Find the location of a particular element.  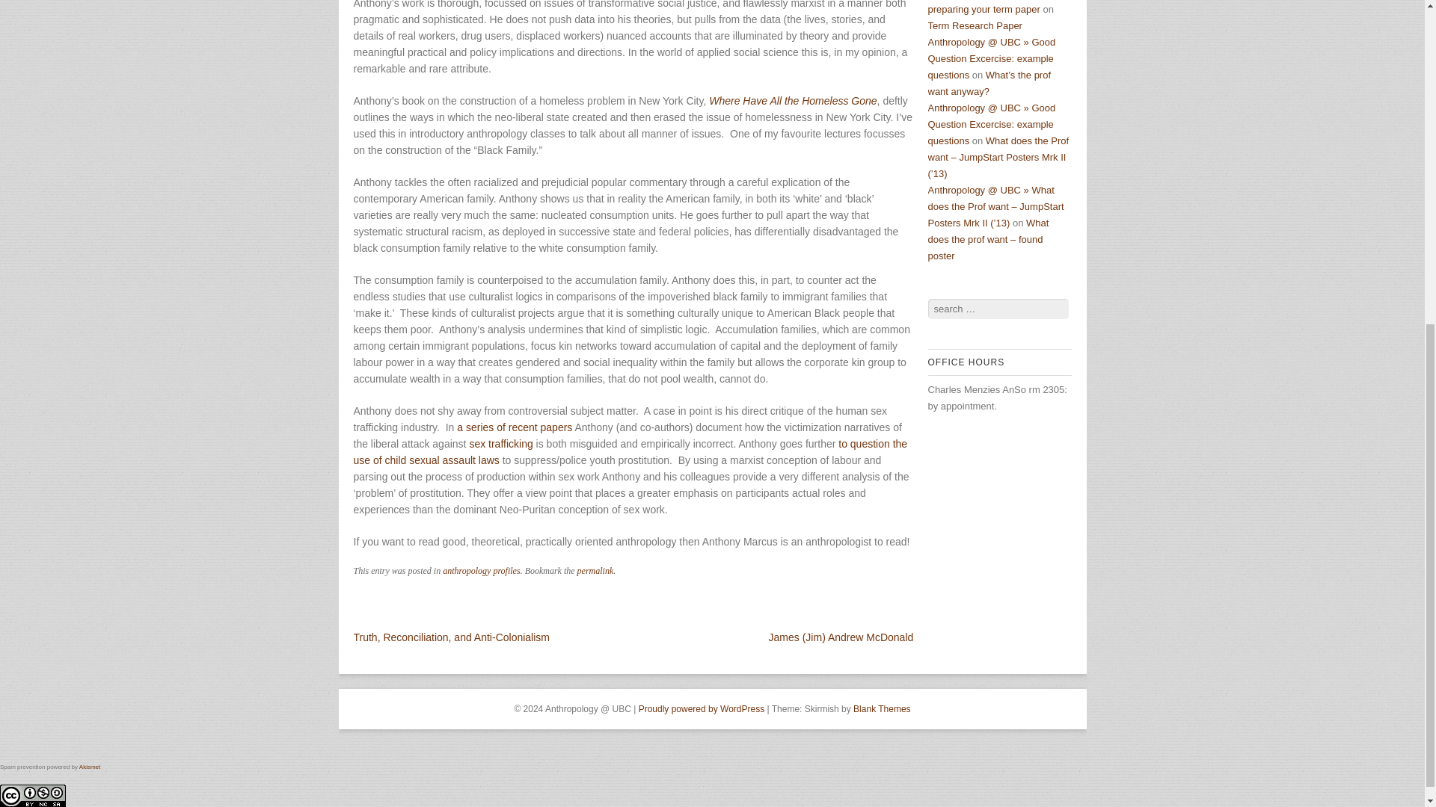

Akismet is located at coordinates (90, 767).